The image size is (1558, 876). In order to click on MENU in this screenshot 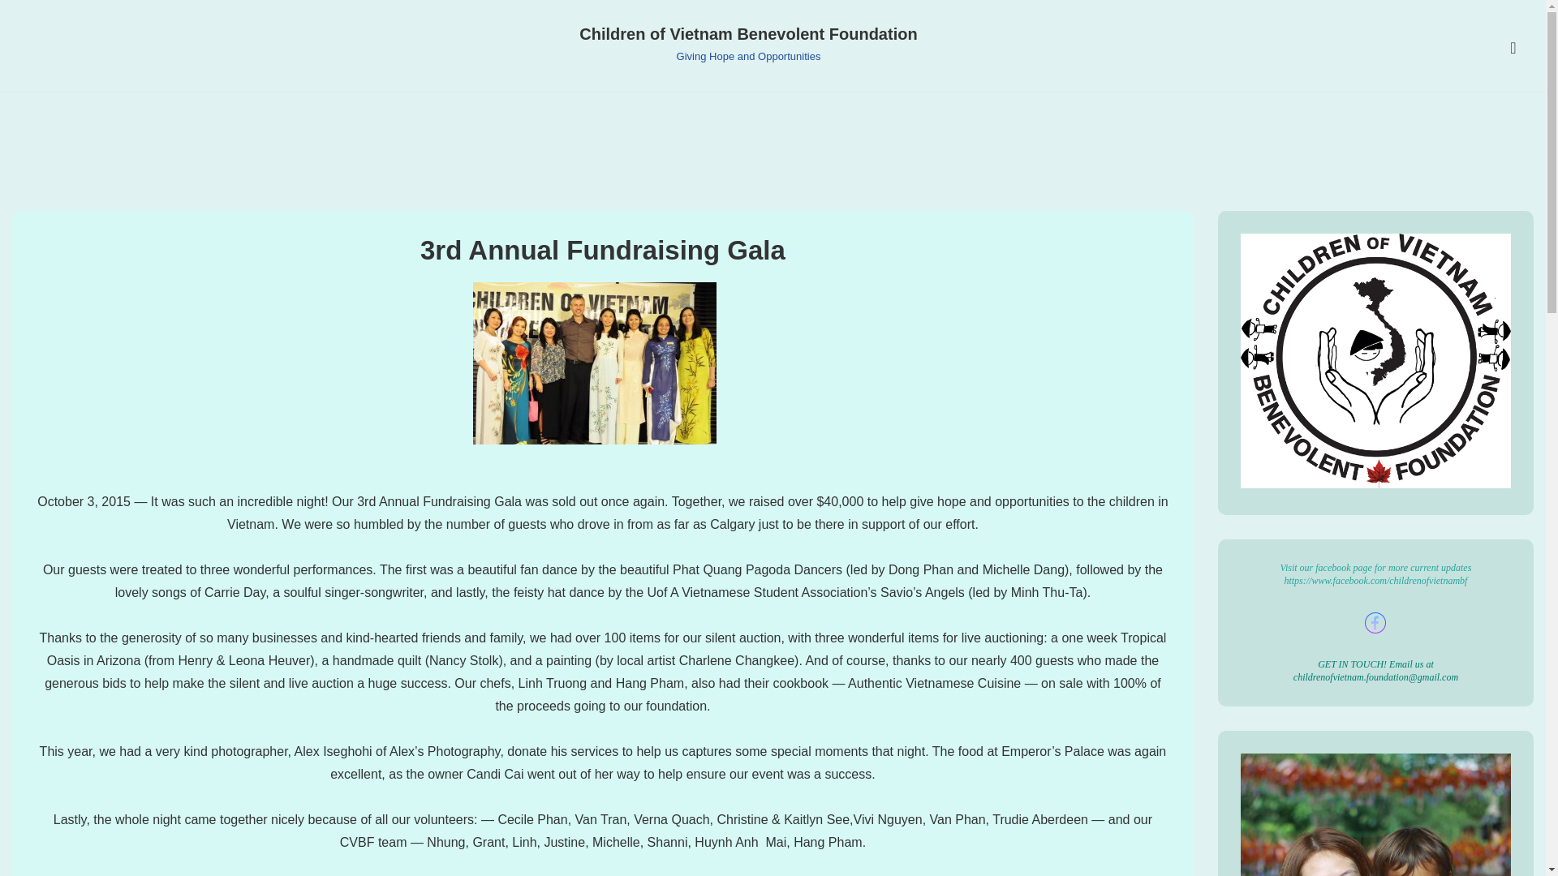, I will do `click(1513, 48)`.